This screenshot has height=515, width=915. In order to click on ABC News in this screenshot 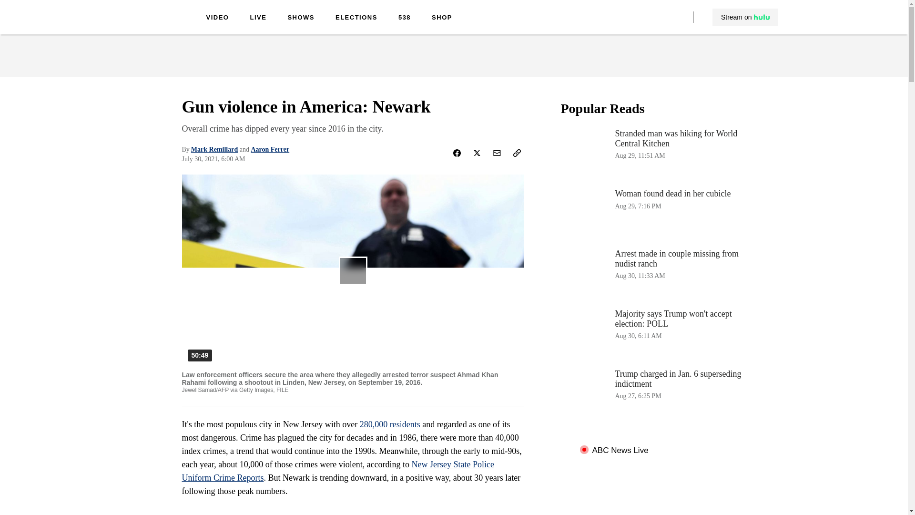, I will do `click(157, 24)`.